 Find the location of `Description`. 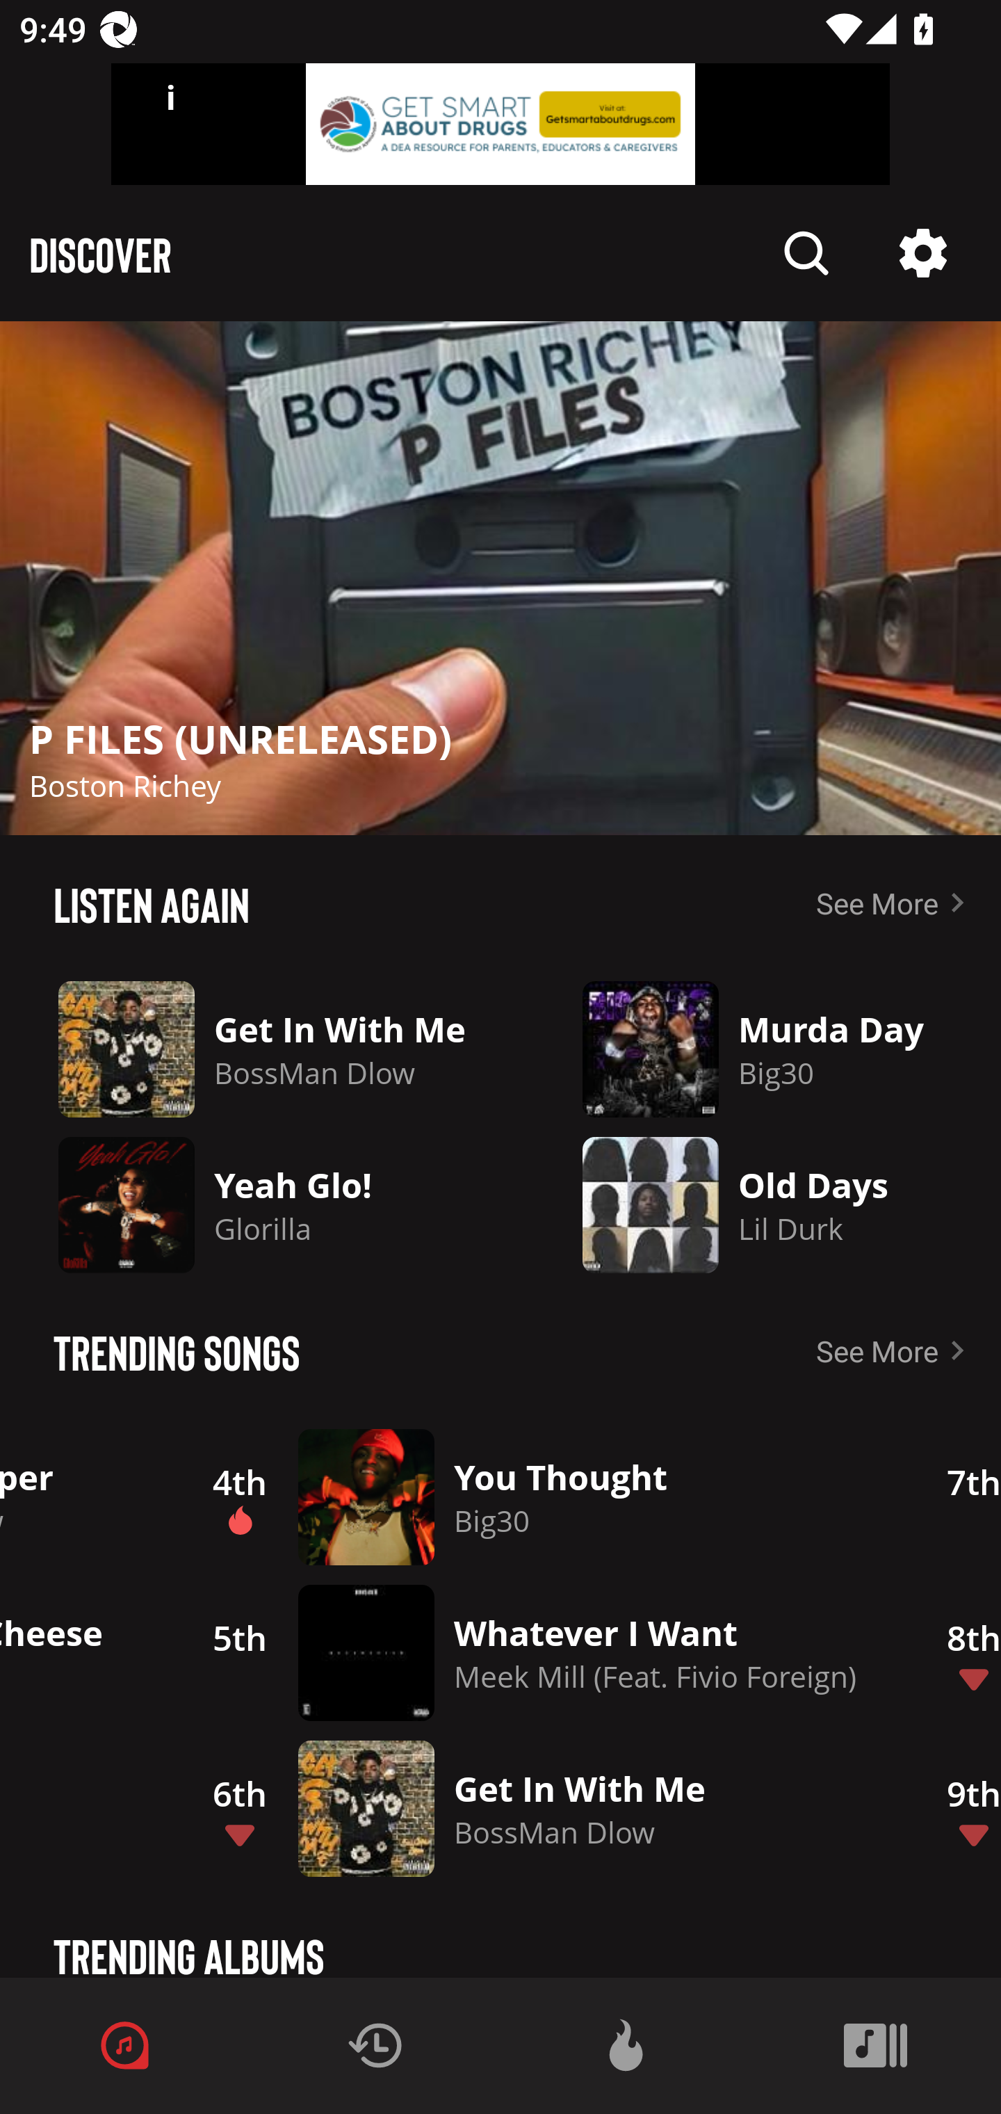

Description is located at coordinates (500, 578).